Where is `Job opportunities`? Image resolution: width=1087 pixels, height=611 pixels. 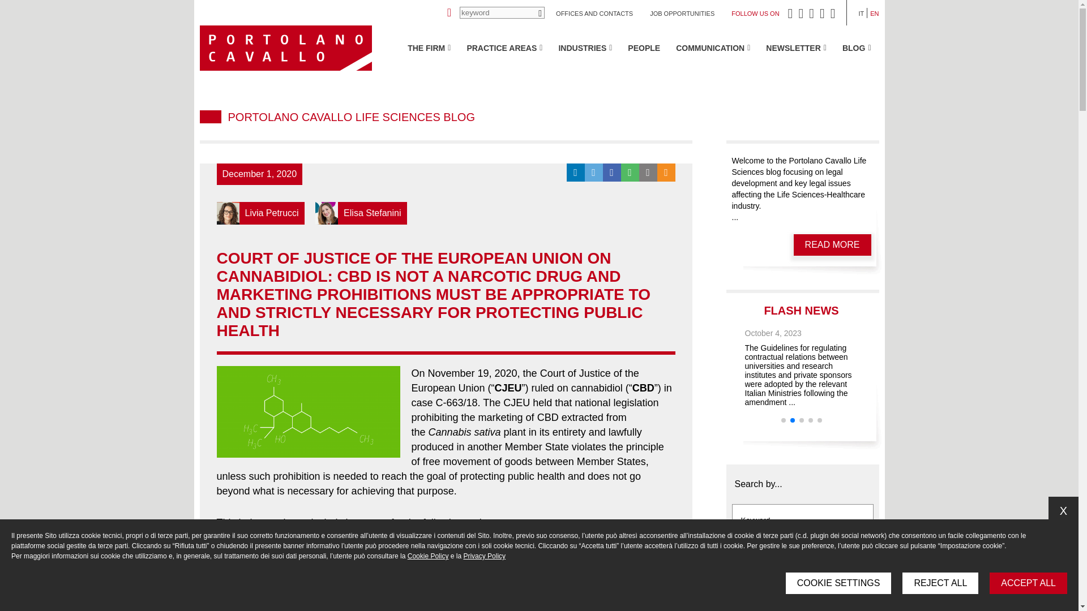
Job opportunities is located at coordinates (682, 14).